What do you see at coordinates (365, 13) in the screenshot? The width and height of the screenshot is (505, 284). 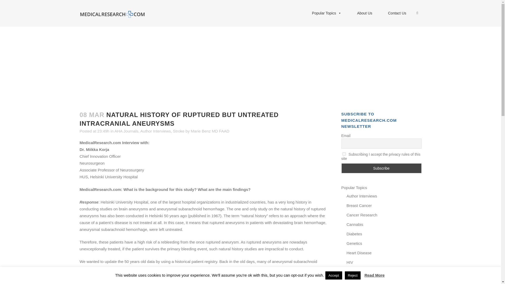 I see `About Us` at bounding box center [365, 13].